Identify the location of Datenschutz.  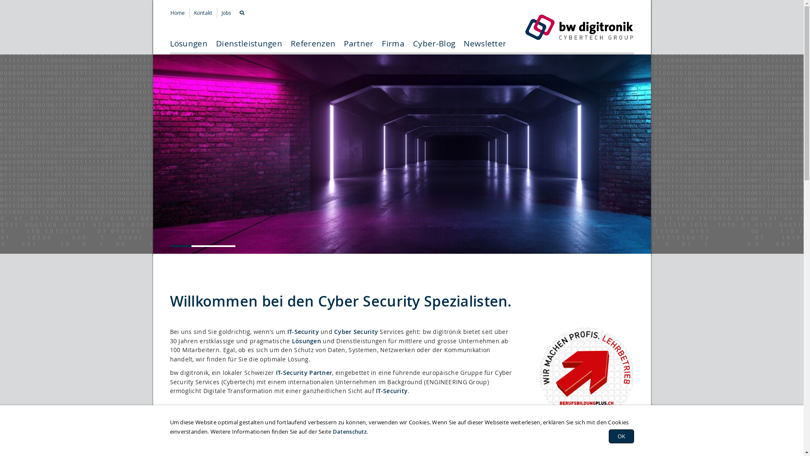
(350, 431).